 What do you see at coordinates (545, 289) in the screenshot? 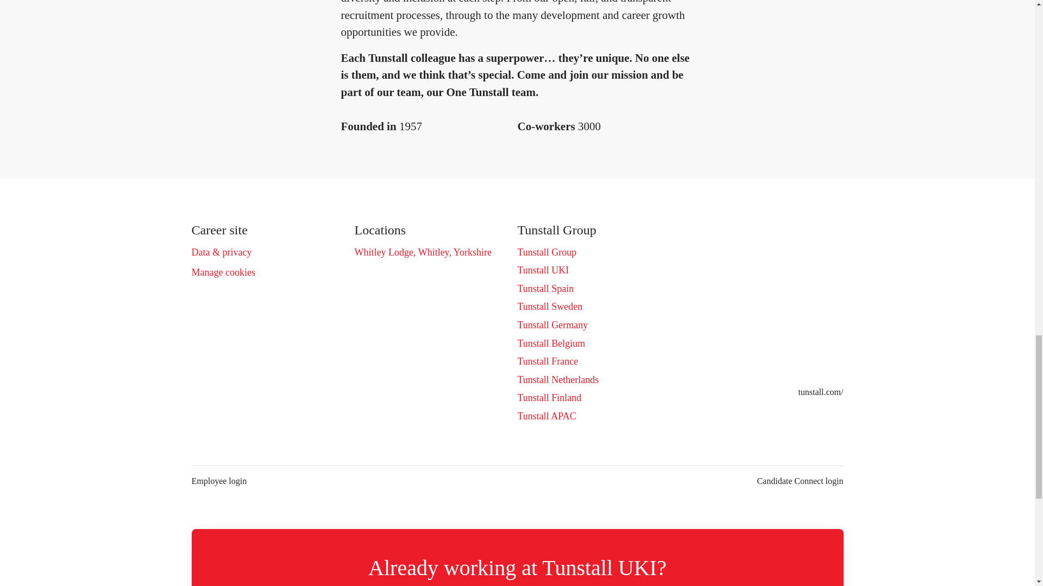
I see `Tunstall Spain` at bounding box center [545, 289].